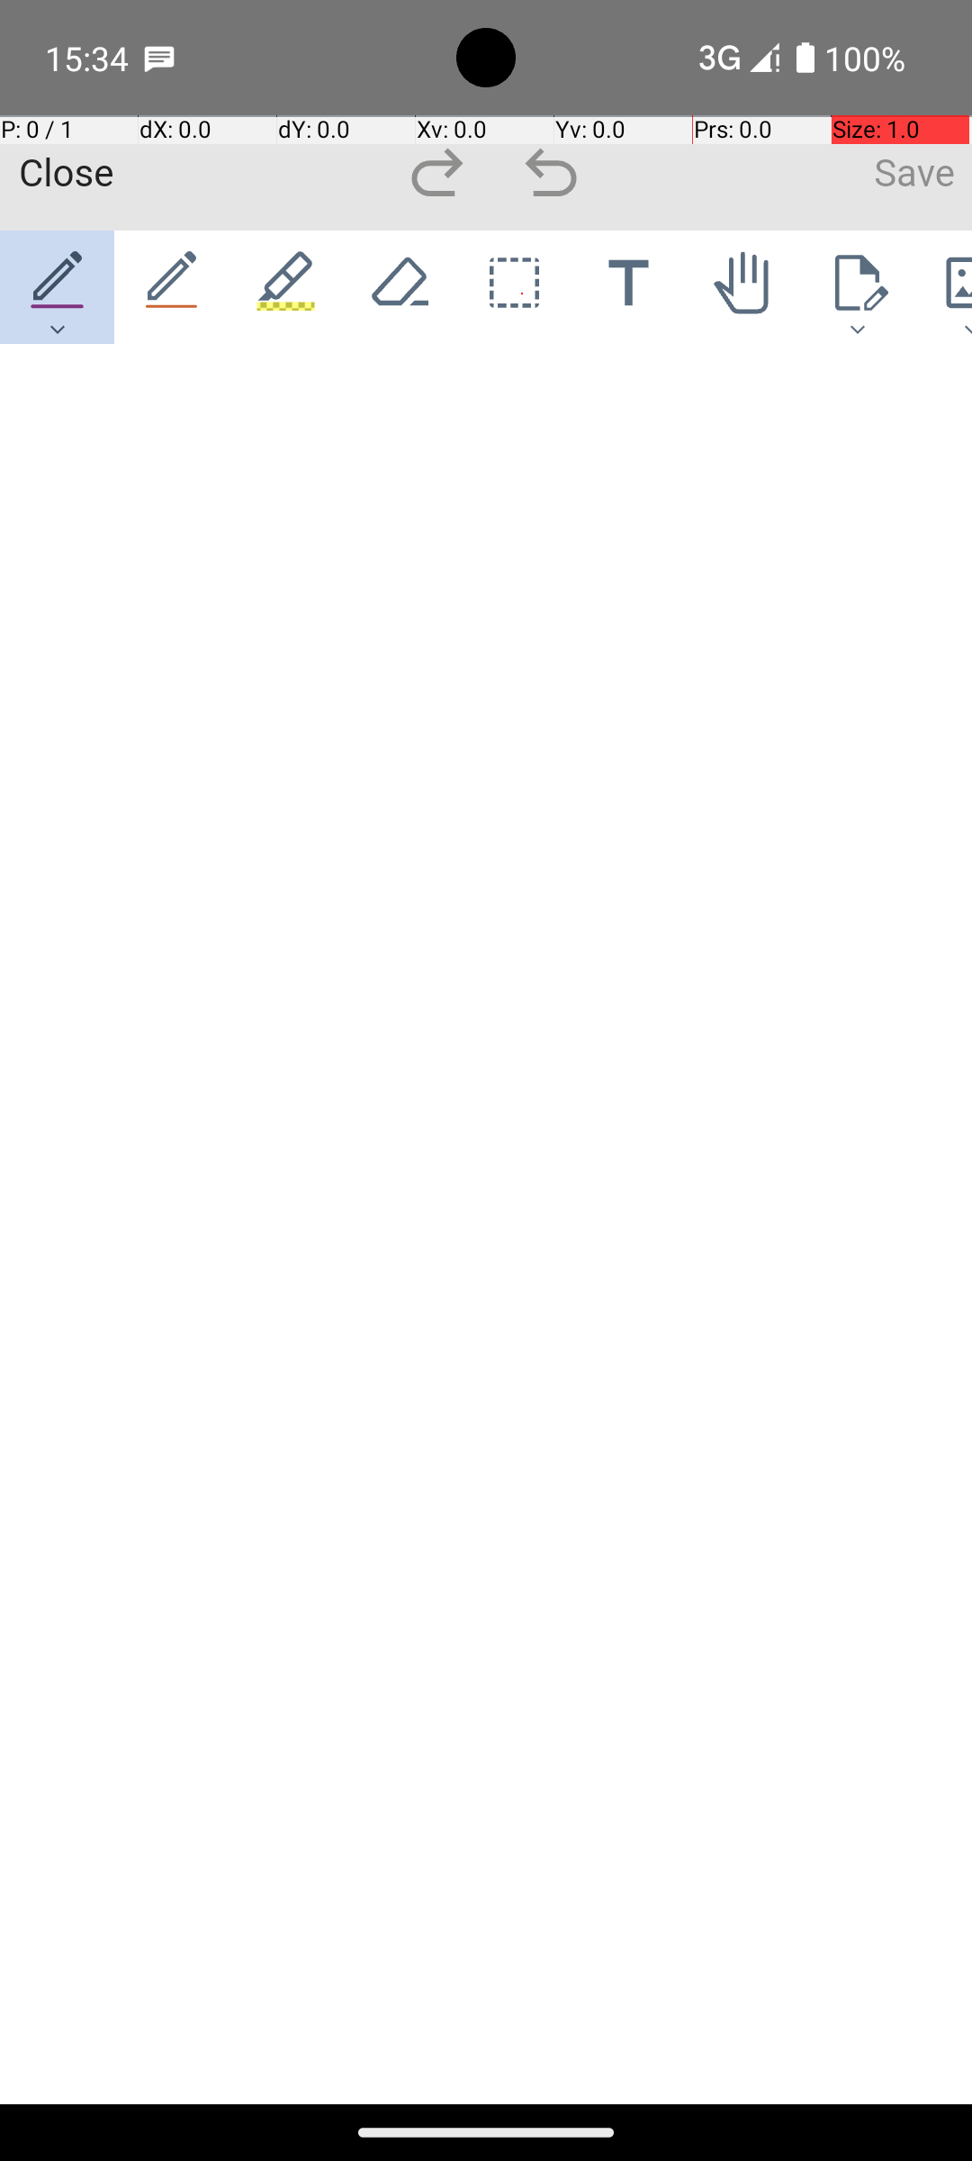 The image size is (972, 2161). I want to click on Page, so click(857, 287).